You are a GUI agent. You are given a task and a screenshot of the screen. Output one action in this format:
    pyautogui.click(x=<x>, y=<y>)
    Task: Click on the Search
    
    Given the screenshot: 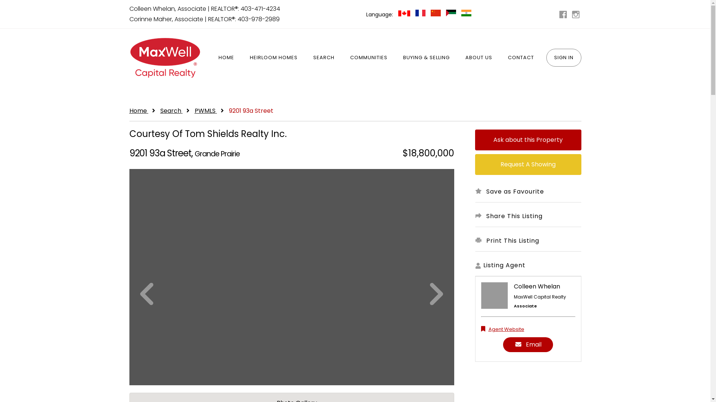 What is the action you would take?
    pyautogui.click(x=172, y=111)
    